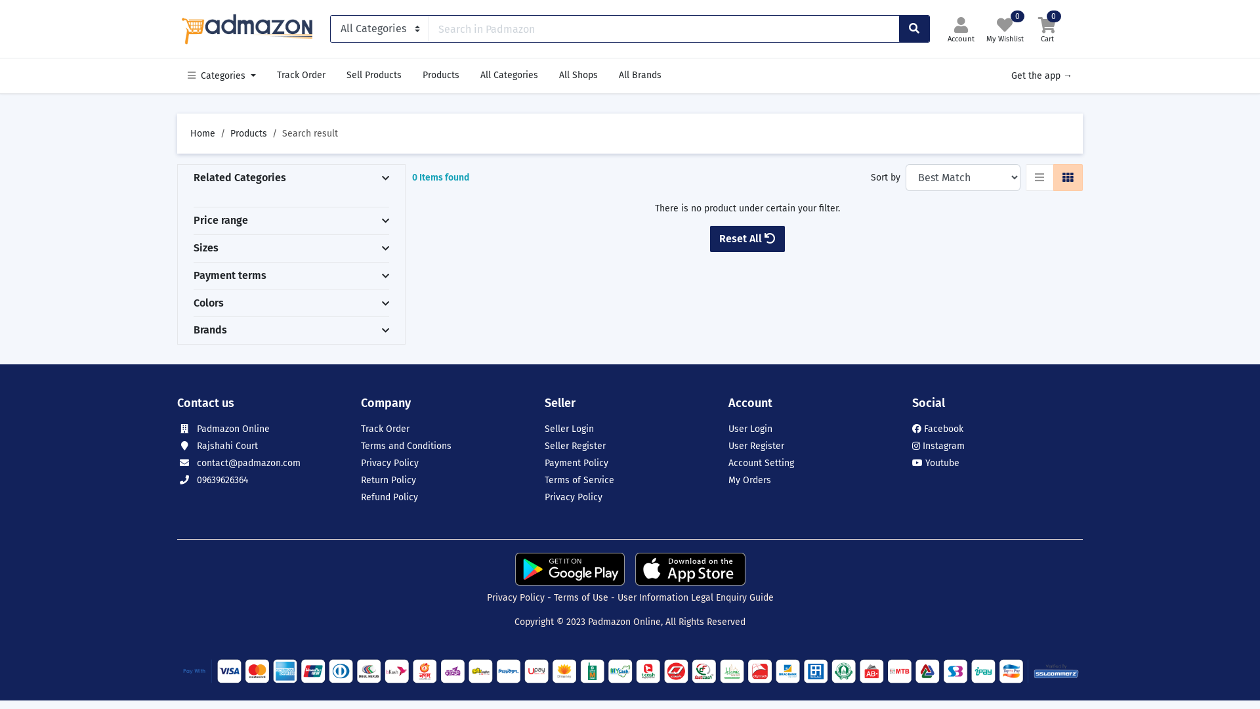 The width and height of the screenshot is (1260, 709). Describe the element at coordinates (249, 134) in the screenshot. I see `Products` at that location.